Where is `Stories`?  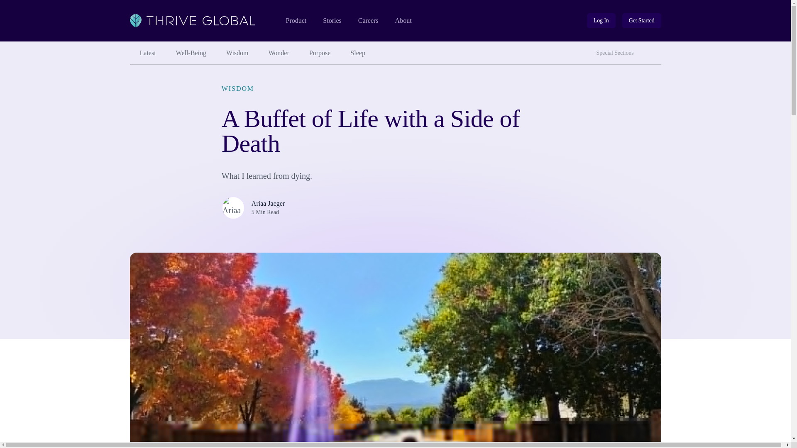
Stories is located at coordinates (147, 53).